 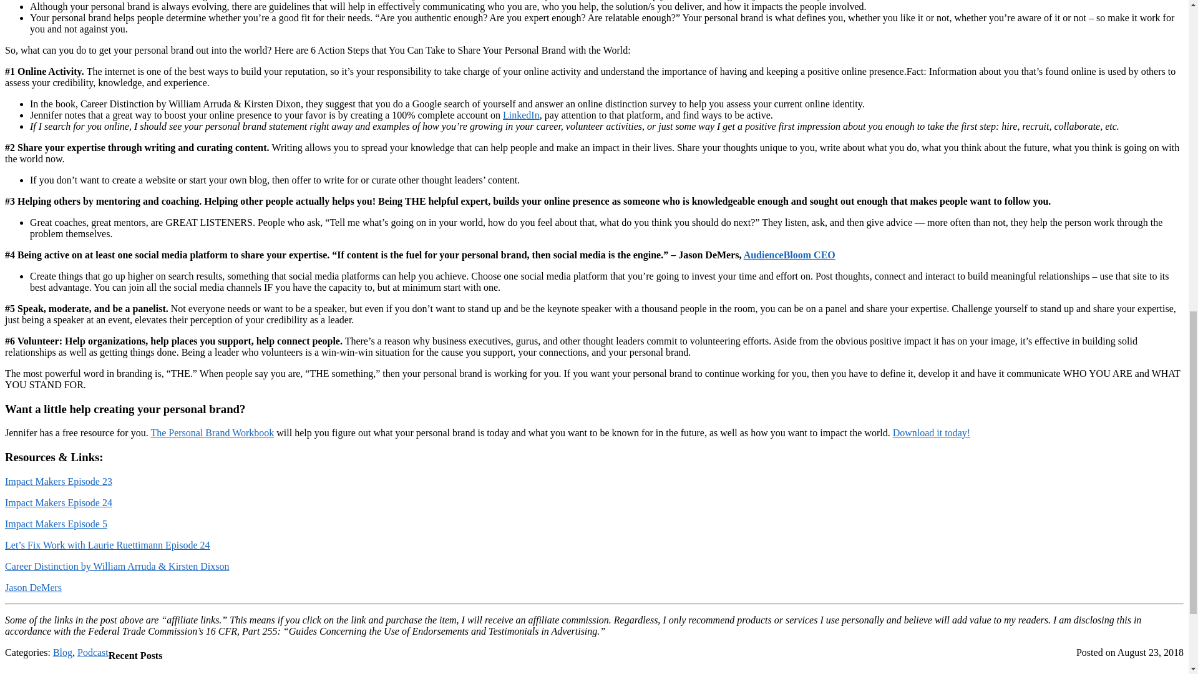 What do you see at coordinates (93, 652) in the screenshot?
I see `Podcast` at bounding box center [93, 652].